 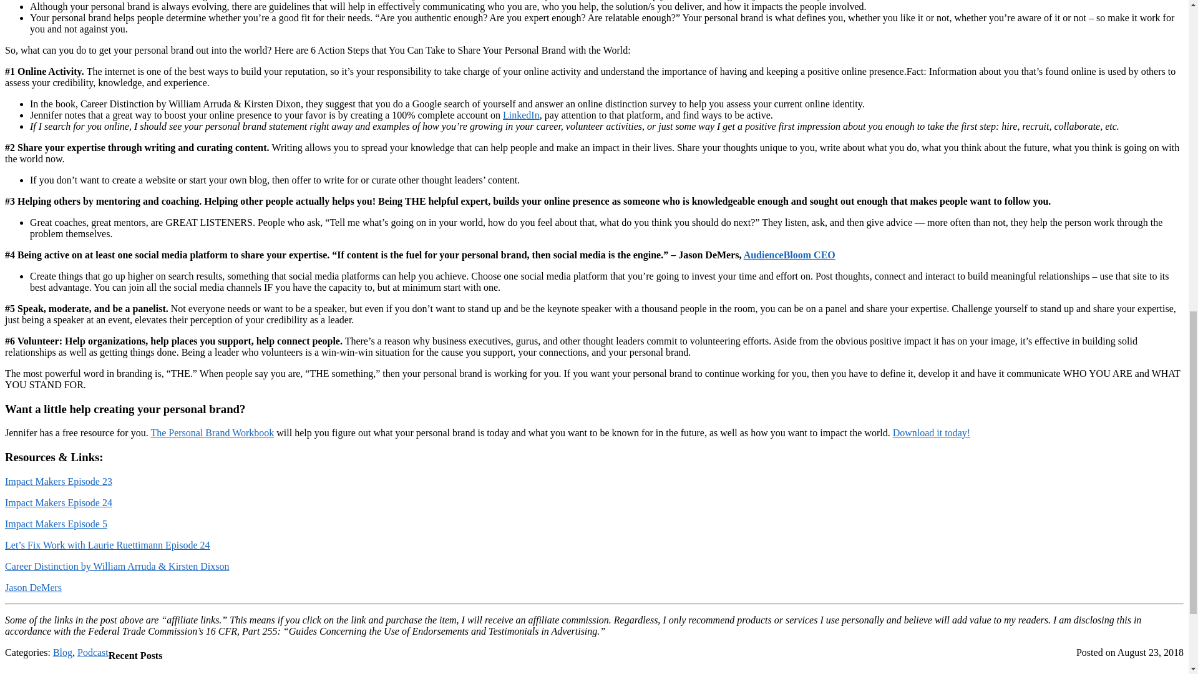 What do you see at coordinates (93, 652) in the screenshot?
I see `Podcast` at bounding box center [93, 652].